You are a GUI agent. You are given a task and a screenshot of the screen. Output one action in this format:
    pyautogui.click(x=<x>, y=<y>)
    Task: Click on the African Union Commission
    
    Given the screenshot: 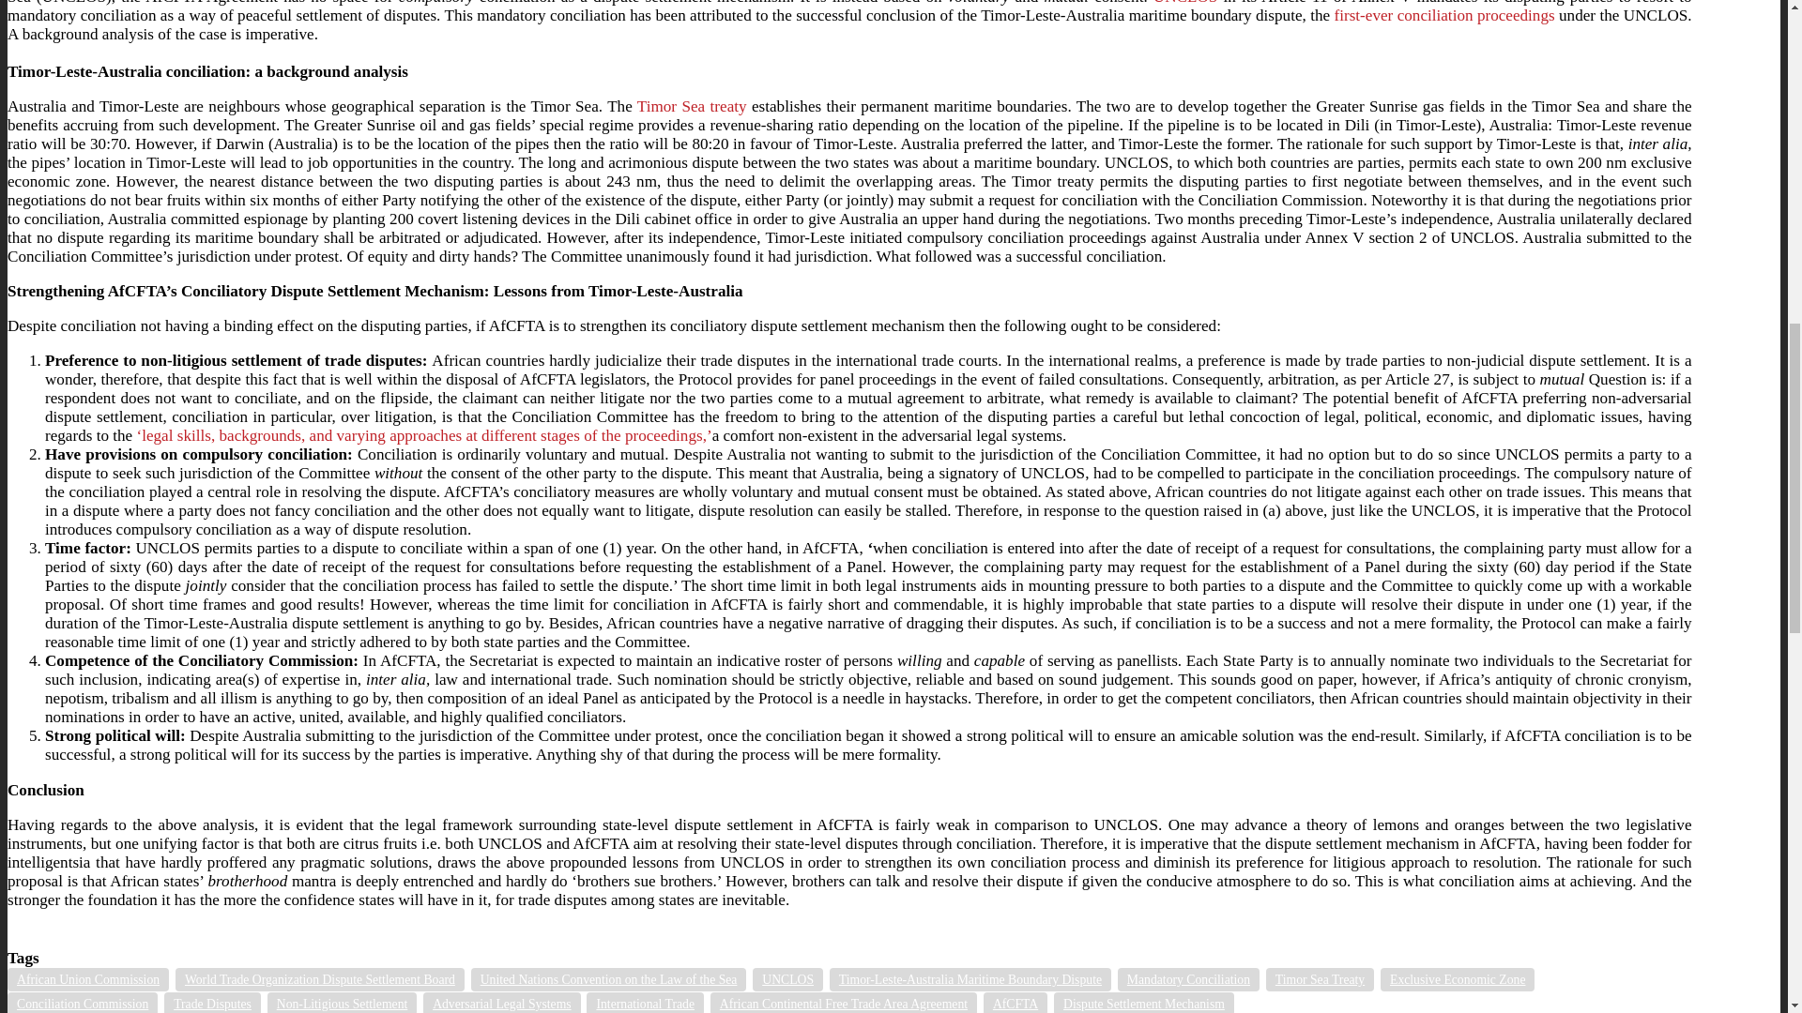 What is the action you would take?
    pyautogui.click(x=88, y=979)
    